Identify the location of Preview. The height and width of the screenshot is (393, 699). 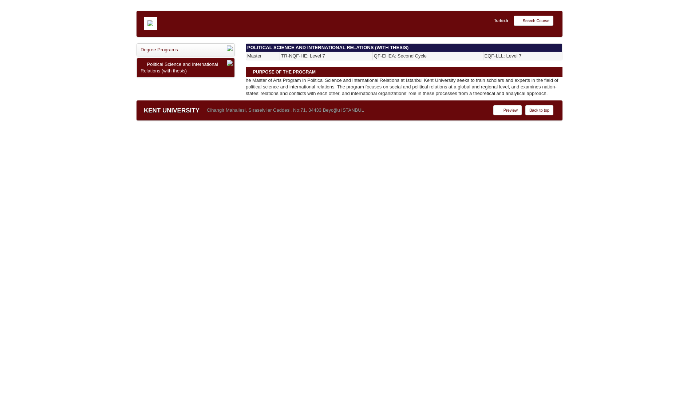
(508, 110).